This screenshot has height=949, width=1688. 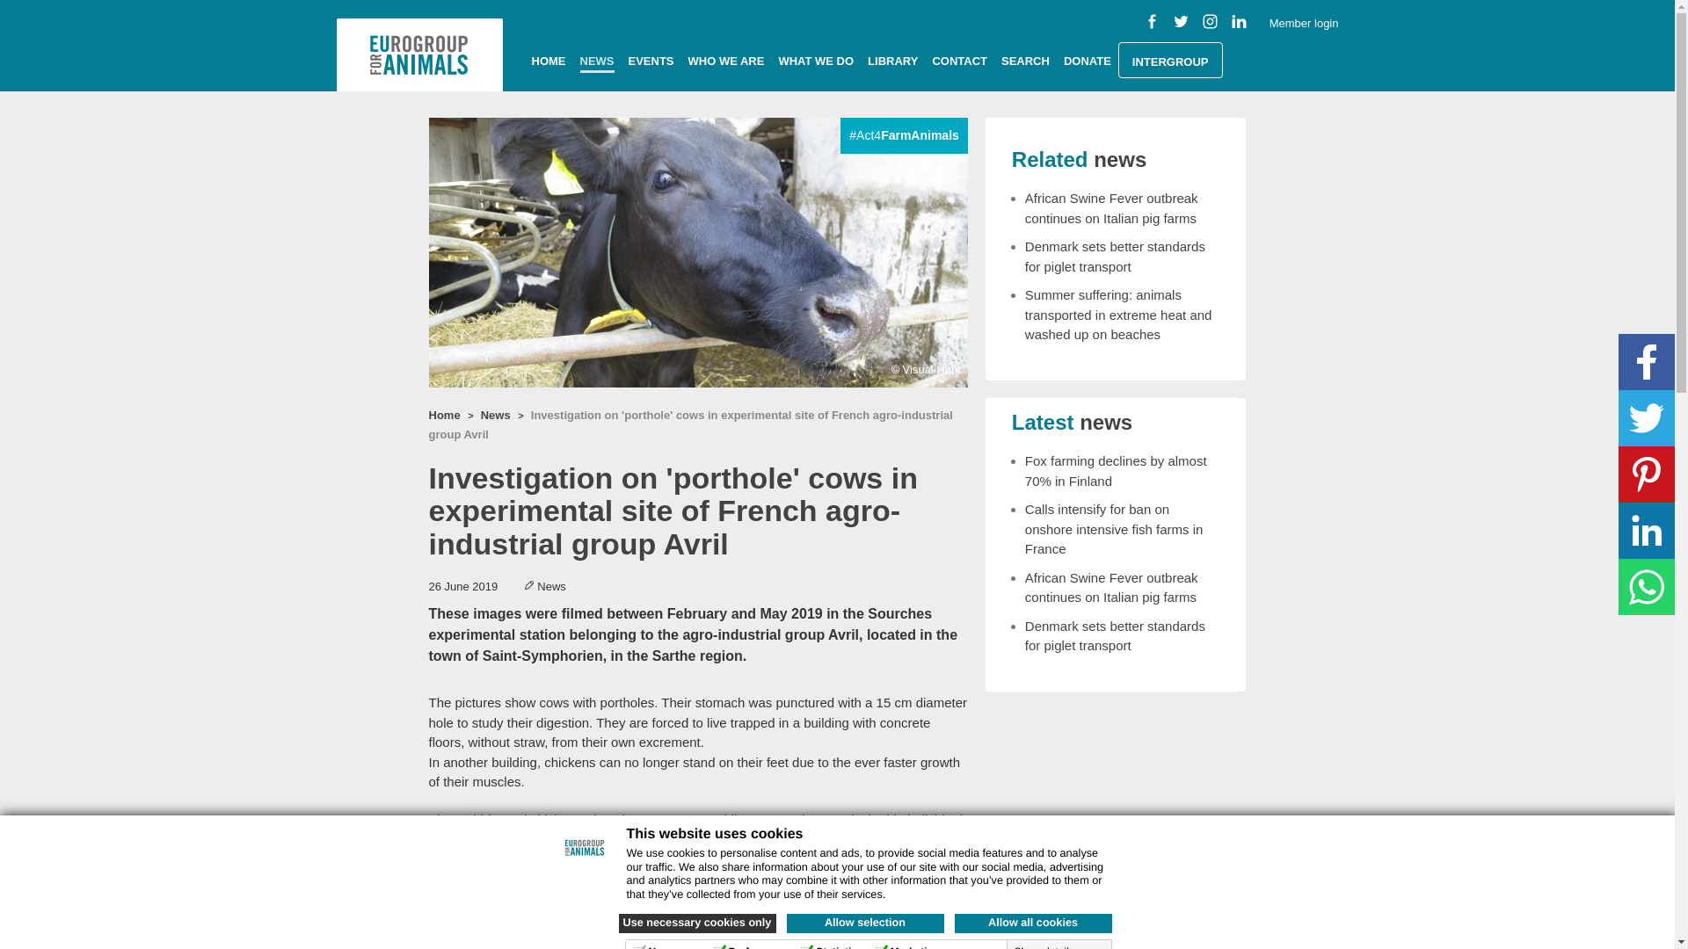 What do you see at coordinates (865, 923) in the screenshot?
I see `Allow selection` at bounding box center [865, 923].